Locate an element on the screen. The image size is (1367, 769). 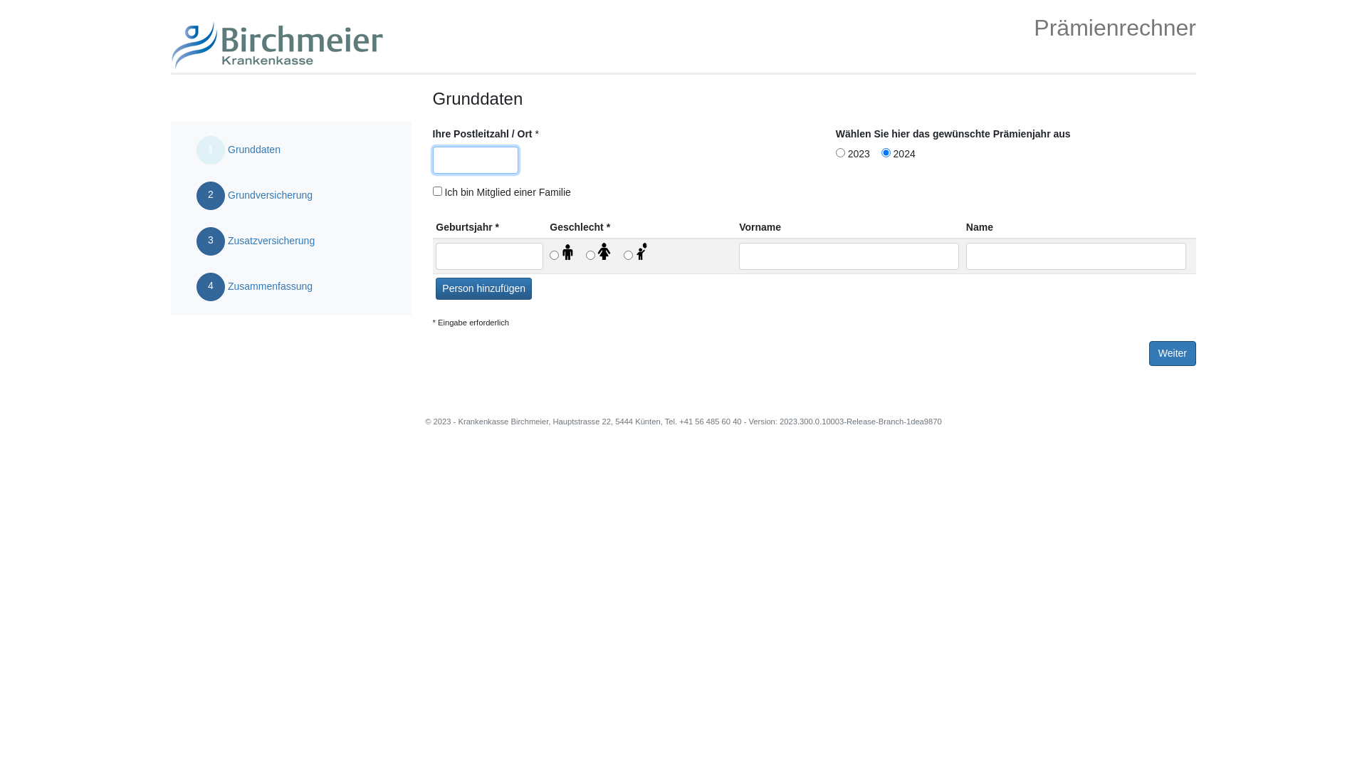
weiblich is located at coordinates (599, 253).